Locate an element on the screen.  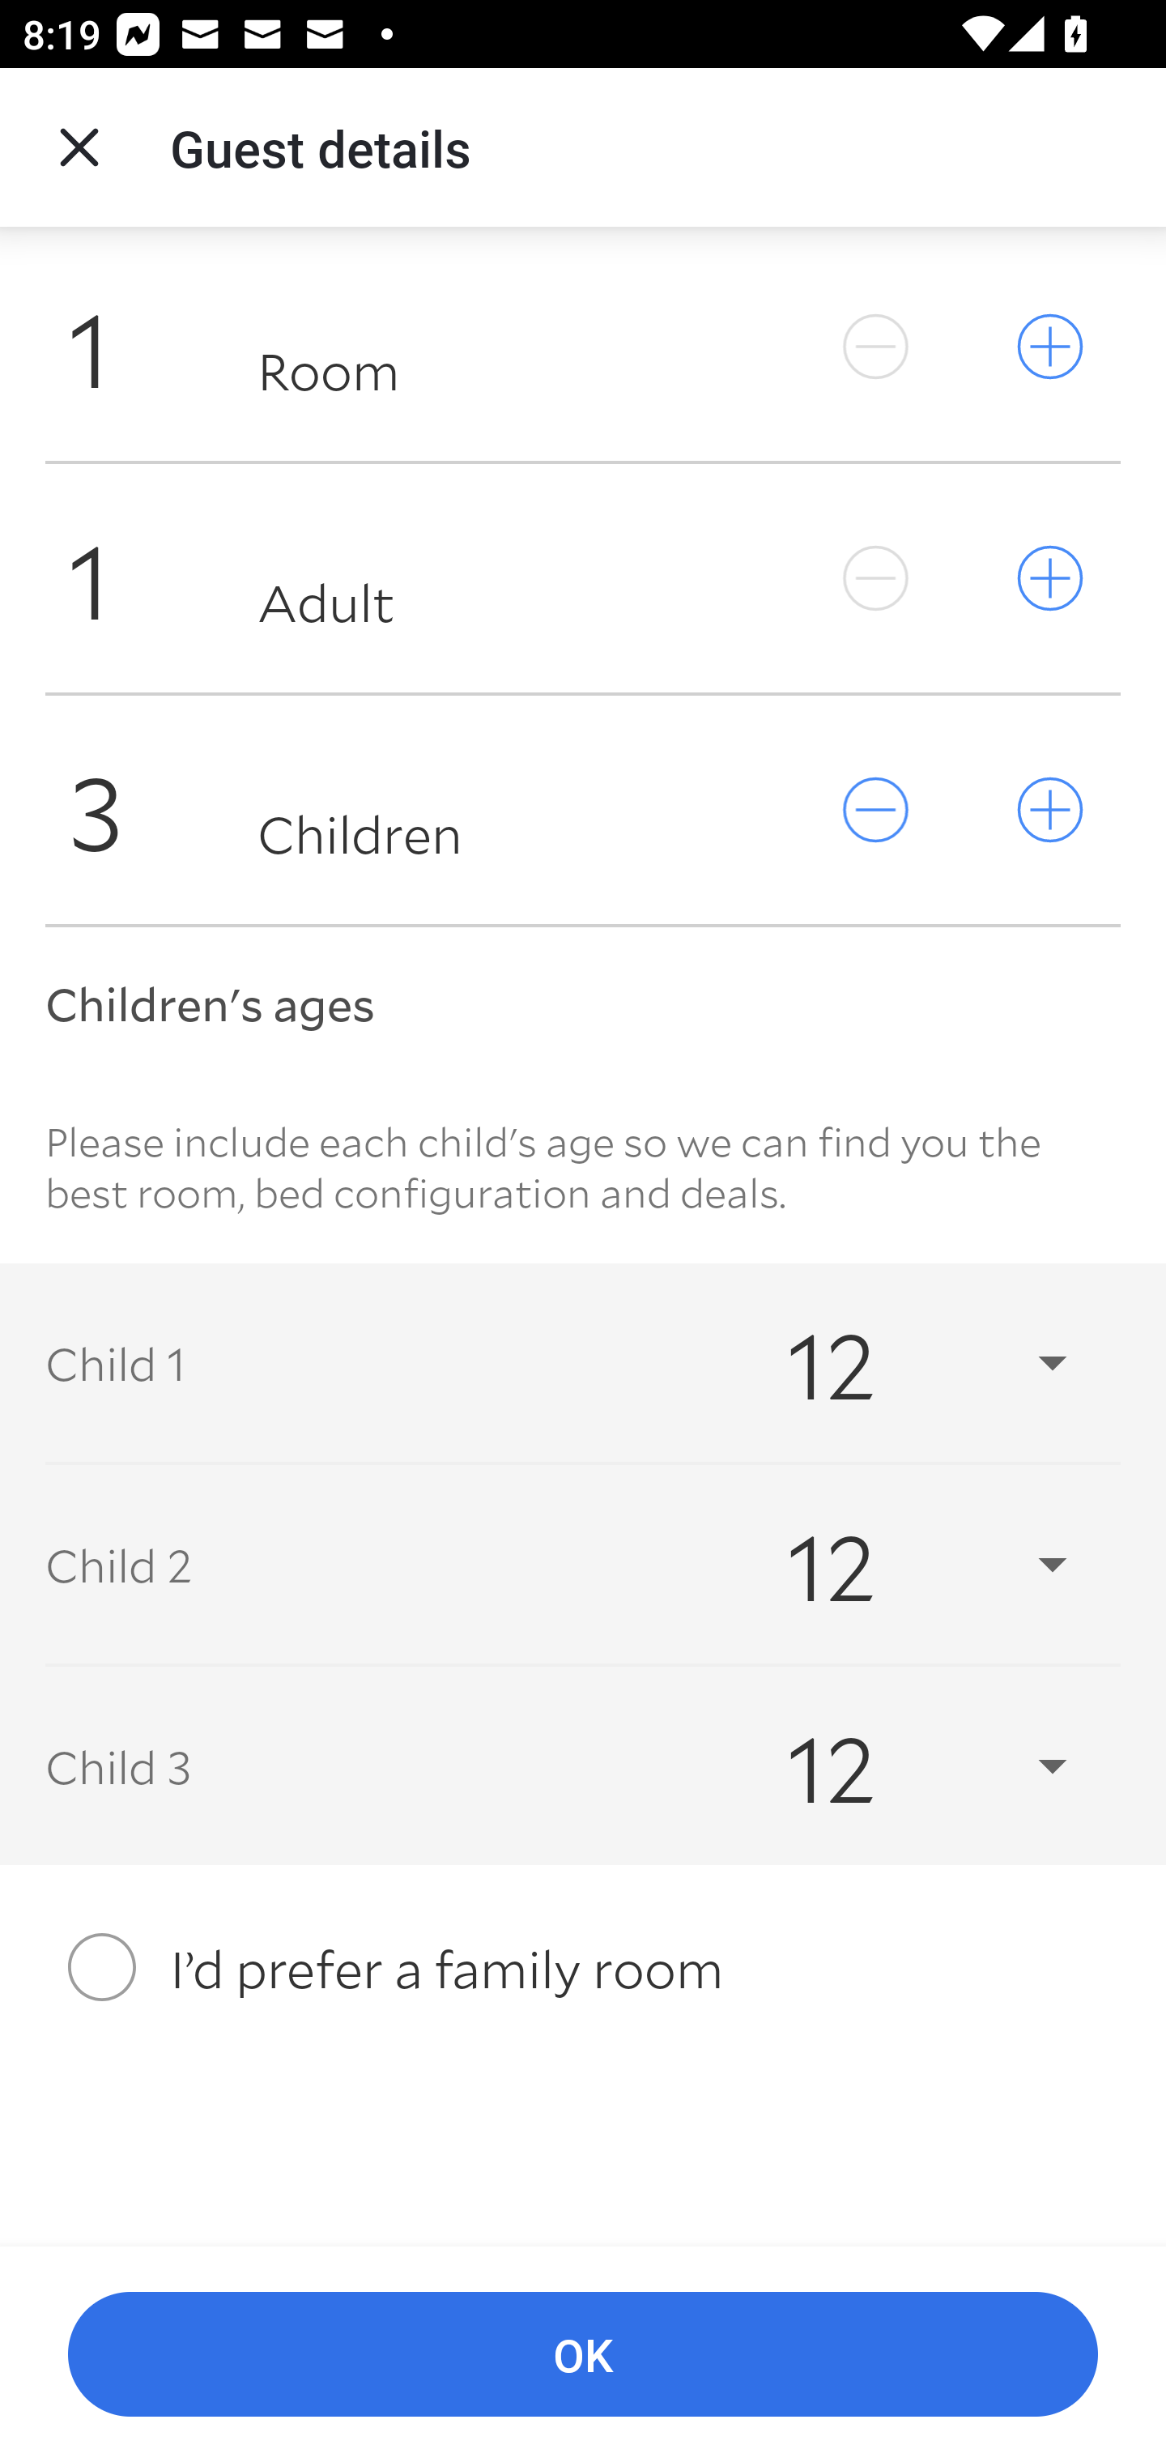
12 is located at coordinates (899, 1565).